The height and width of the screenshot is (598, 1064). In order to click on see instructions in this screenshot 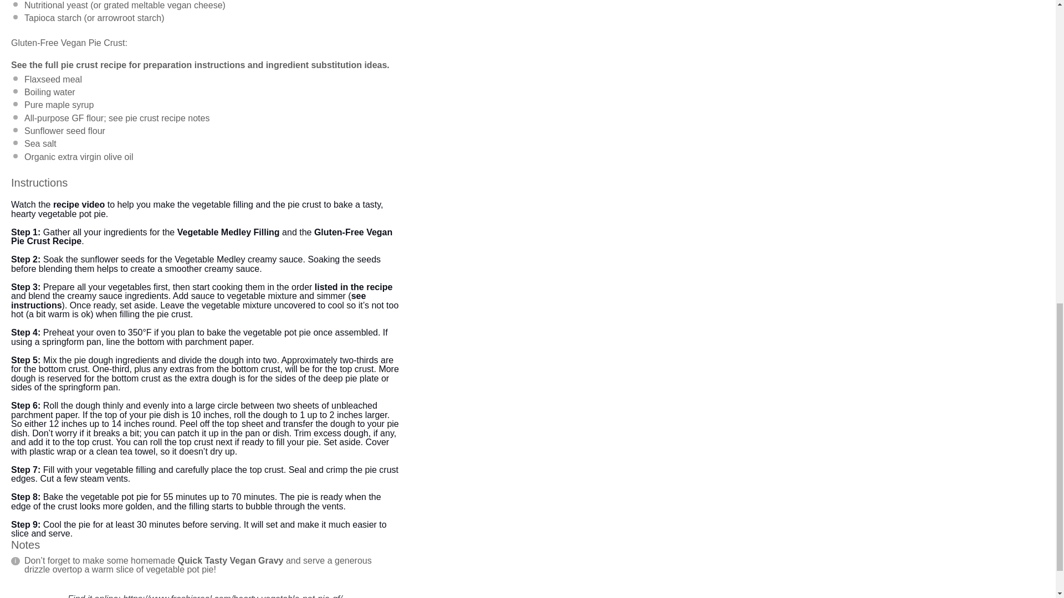, I will do `click(188, 300)`.